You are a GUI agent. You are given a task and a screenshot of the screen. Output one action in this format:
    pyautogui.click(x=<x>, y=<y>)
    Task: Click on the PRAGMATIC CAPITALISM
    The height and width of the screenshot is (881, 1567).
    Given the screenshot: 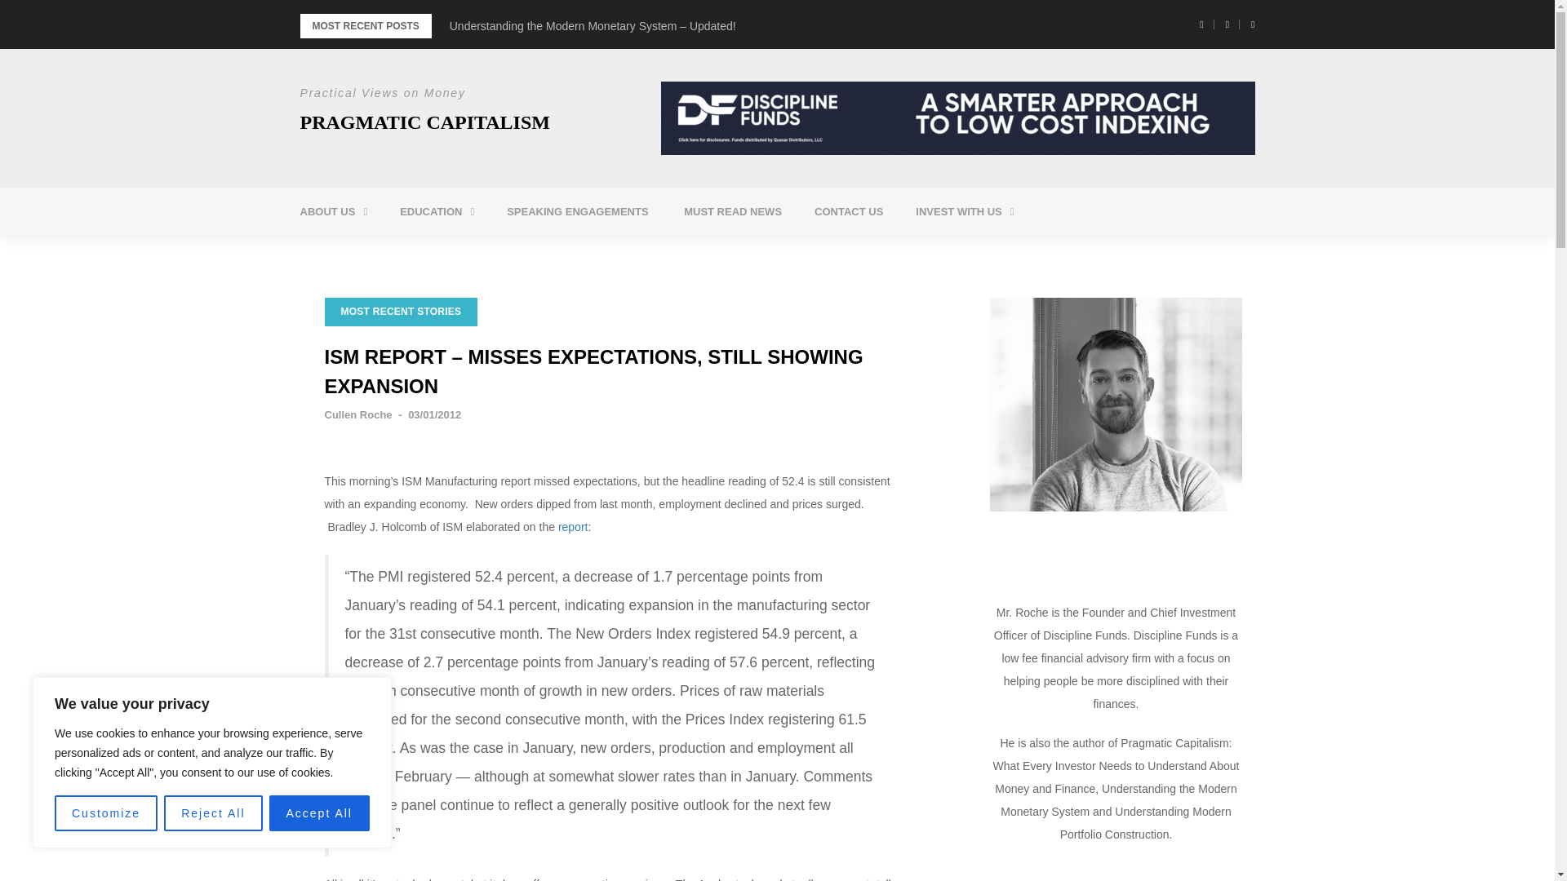 What is the action you would take?
    pyautogui.click(x=424, y=122)
    